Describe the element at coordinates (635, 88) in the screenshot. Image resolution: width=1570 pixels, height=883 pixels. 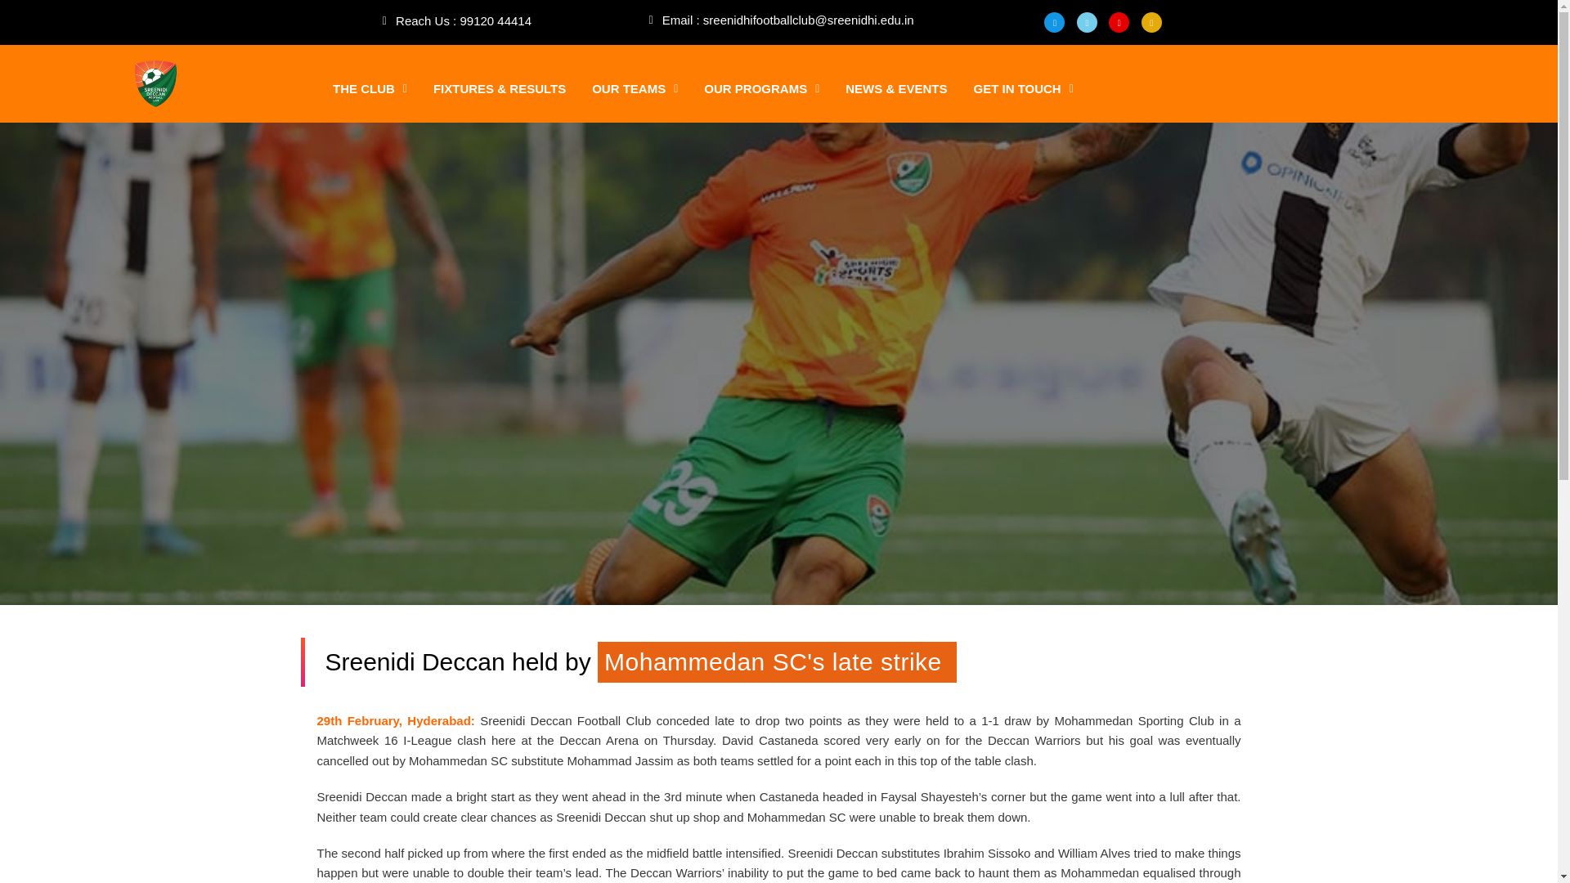
I see `OUR TEAMS` at that location.